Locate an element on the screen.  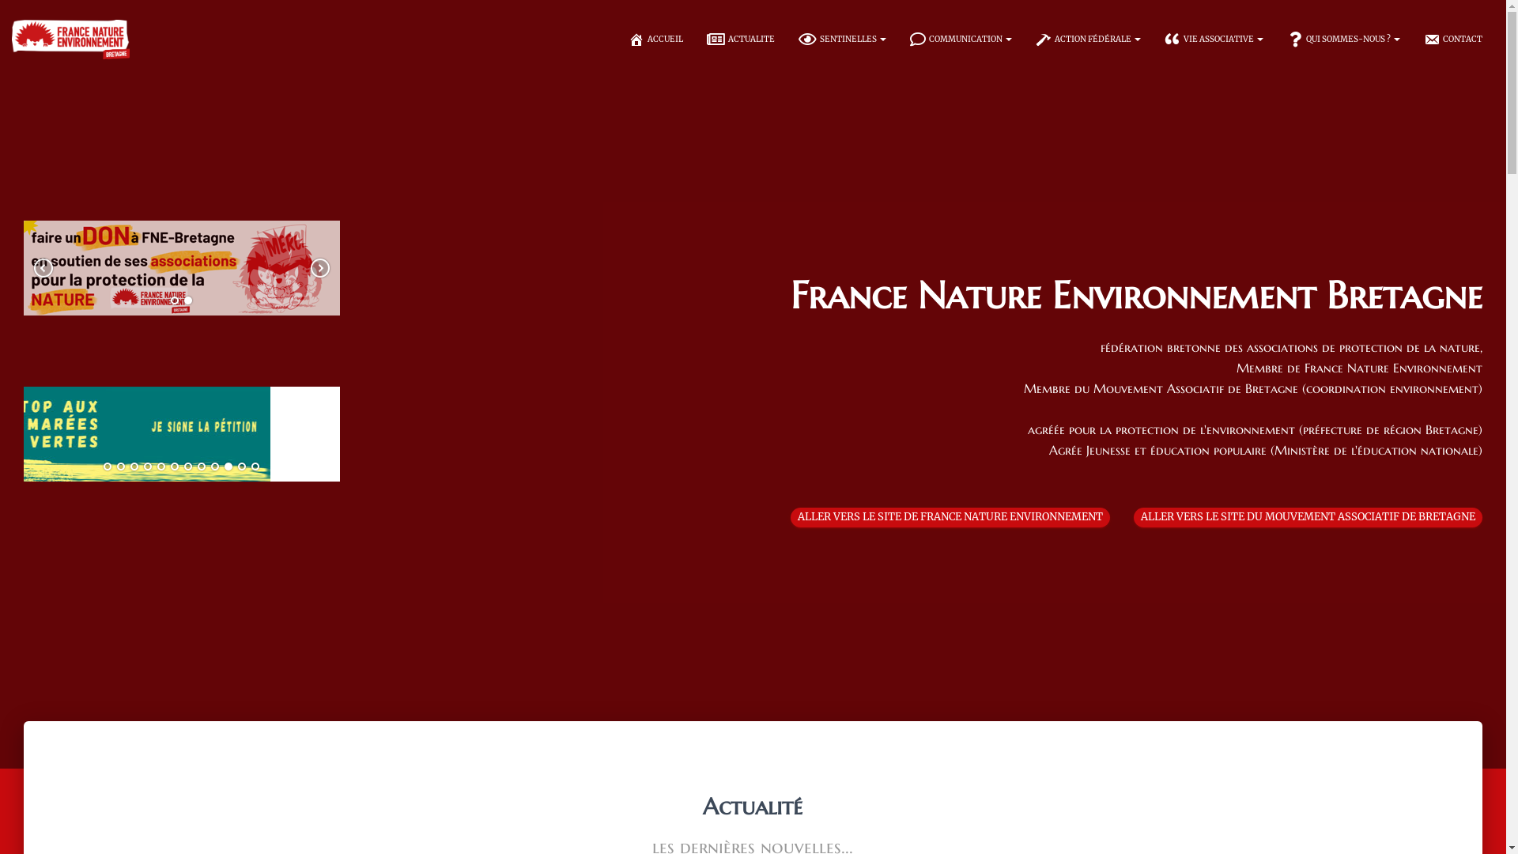
ACTUALITE is located at coordinates (740, 40).